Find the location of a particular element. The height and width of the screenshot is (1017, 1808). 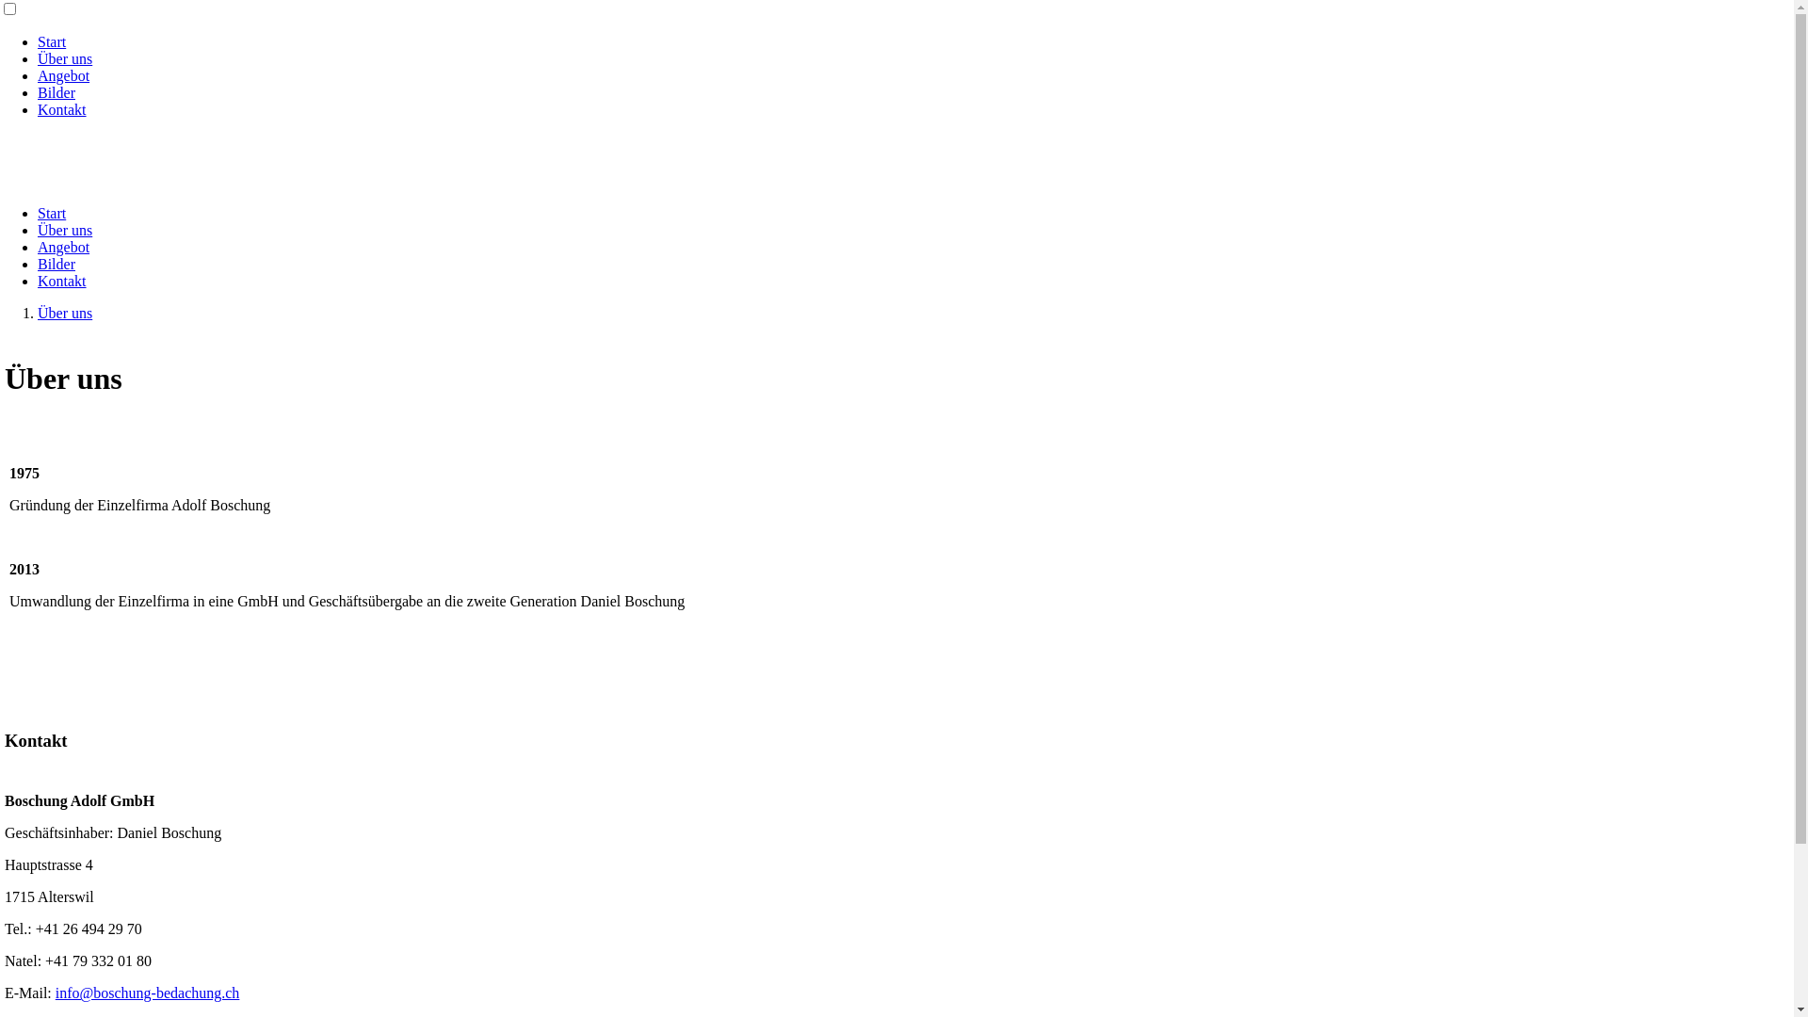

info@boschung-bedachung.ch is located at coordinates (148, 993).